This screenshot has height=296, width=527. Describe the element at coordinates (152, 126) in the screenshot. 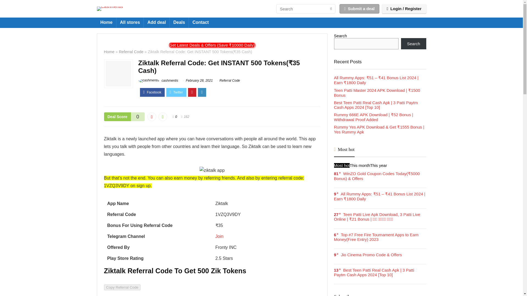

I see `Vote down` at that location.